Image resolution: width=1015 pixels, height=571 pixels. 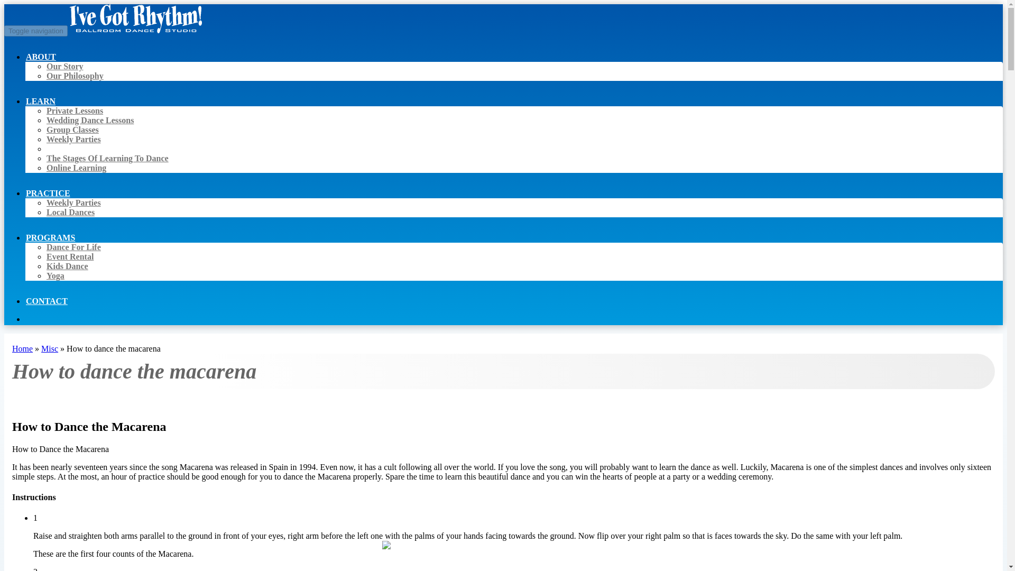 I want to click on Yoga, so click(x=56, y=276).